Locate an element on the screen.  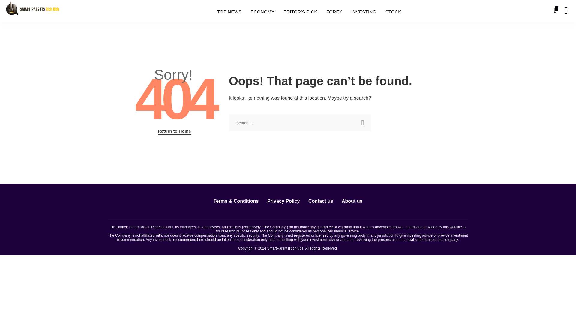
Contact us is located at coordinates (321, 201).